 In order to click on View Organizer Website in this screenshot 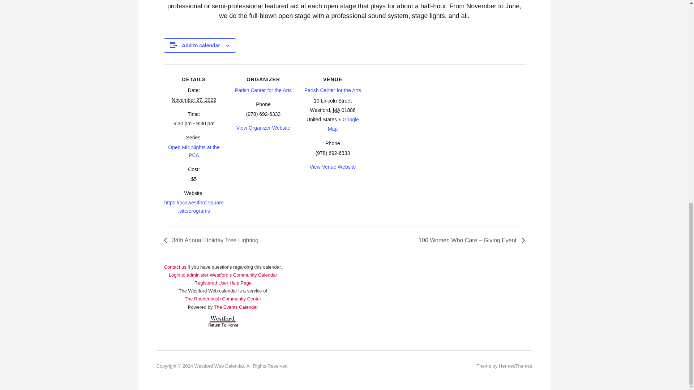, I will do `click(264, 127)`.